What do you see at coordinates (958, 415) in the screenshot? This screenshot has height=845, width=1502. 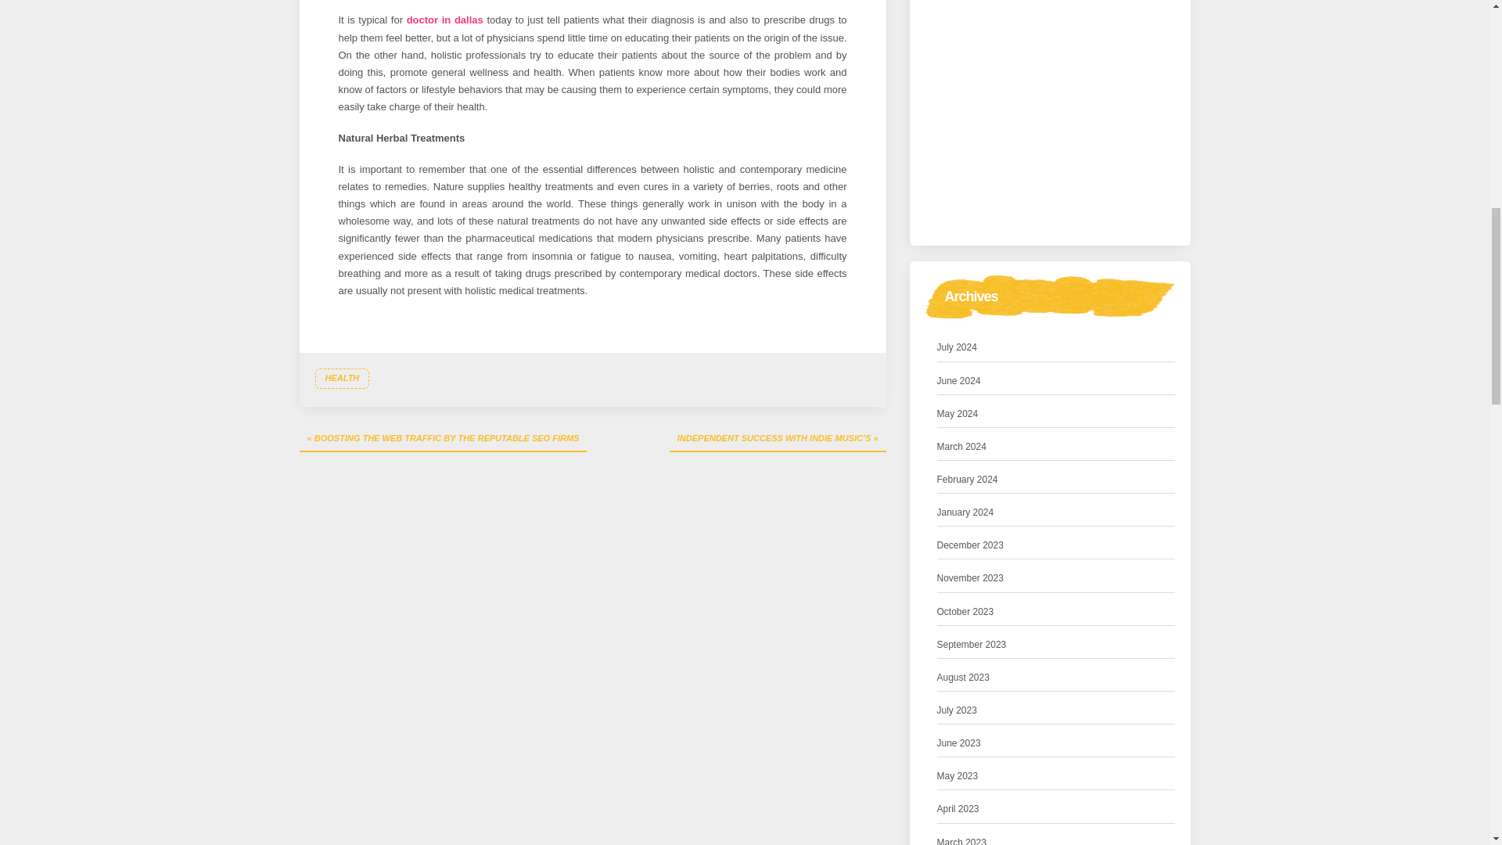 I see `May 2024` at bounding box center [958, 415].